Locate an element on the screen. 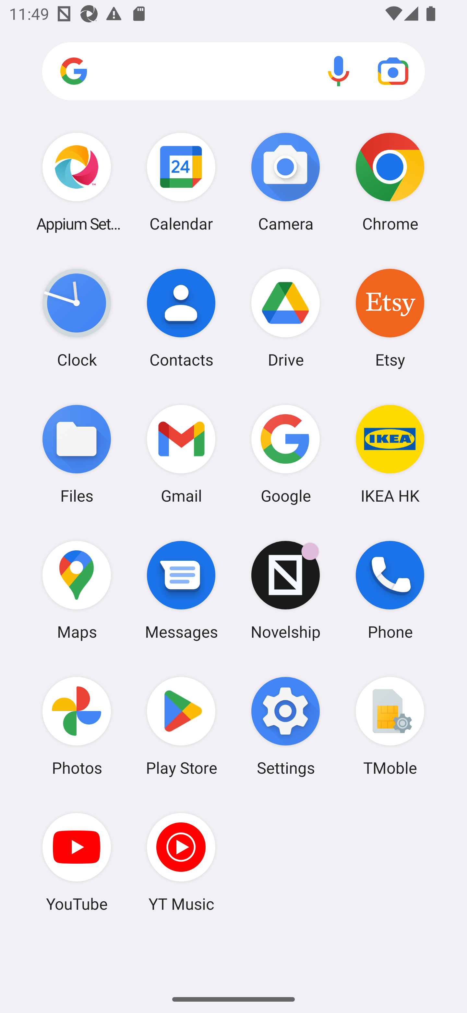 The width and height of the screenshot is (467, 1013). Contacts is located at coordinates (181, 318).